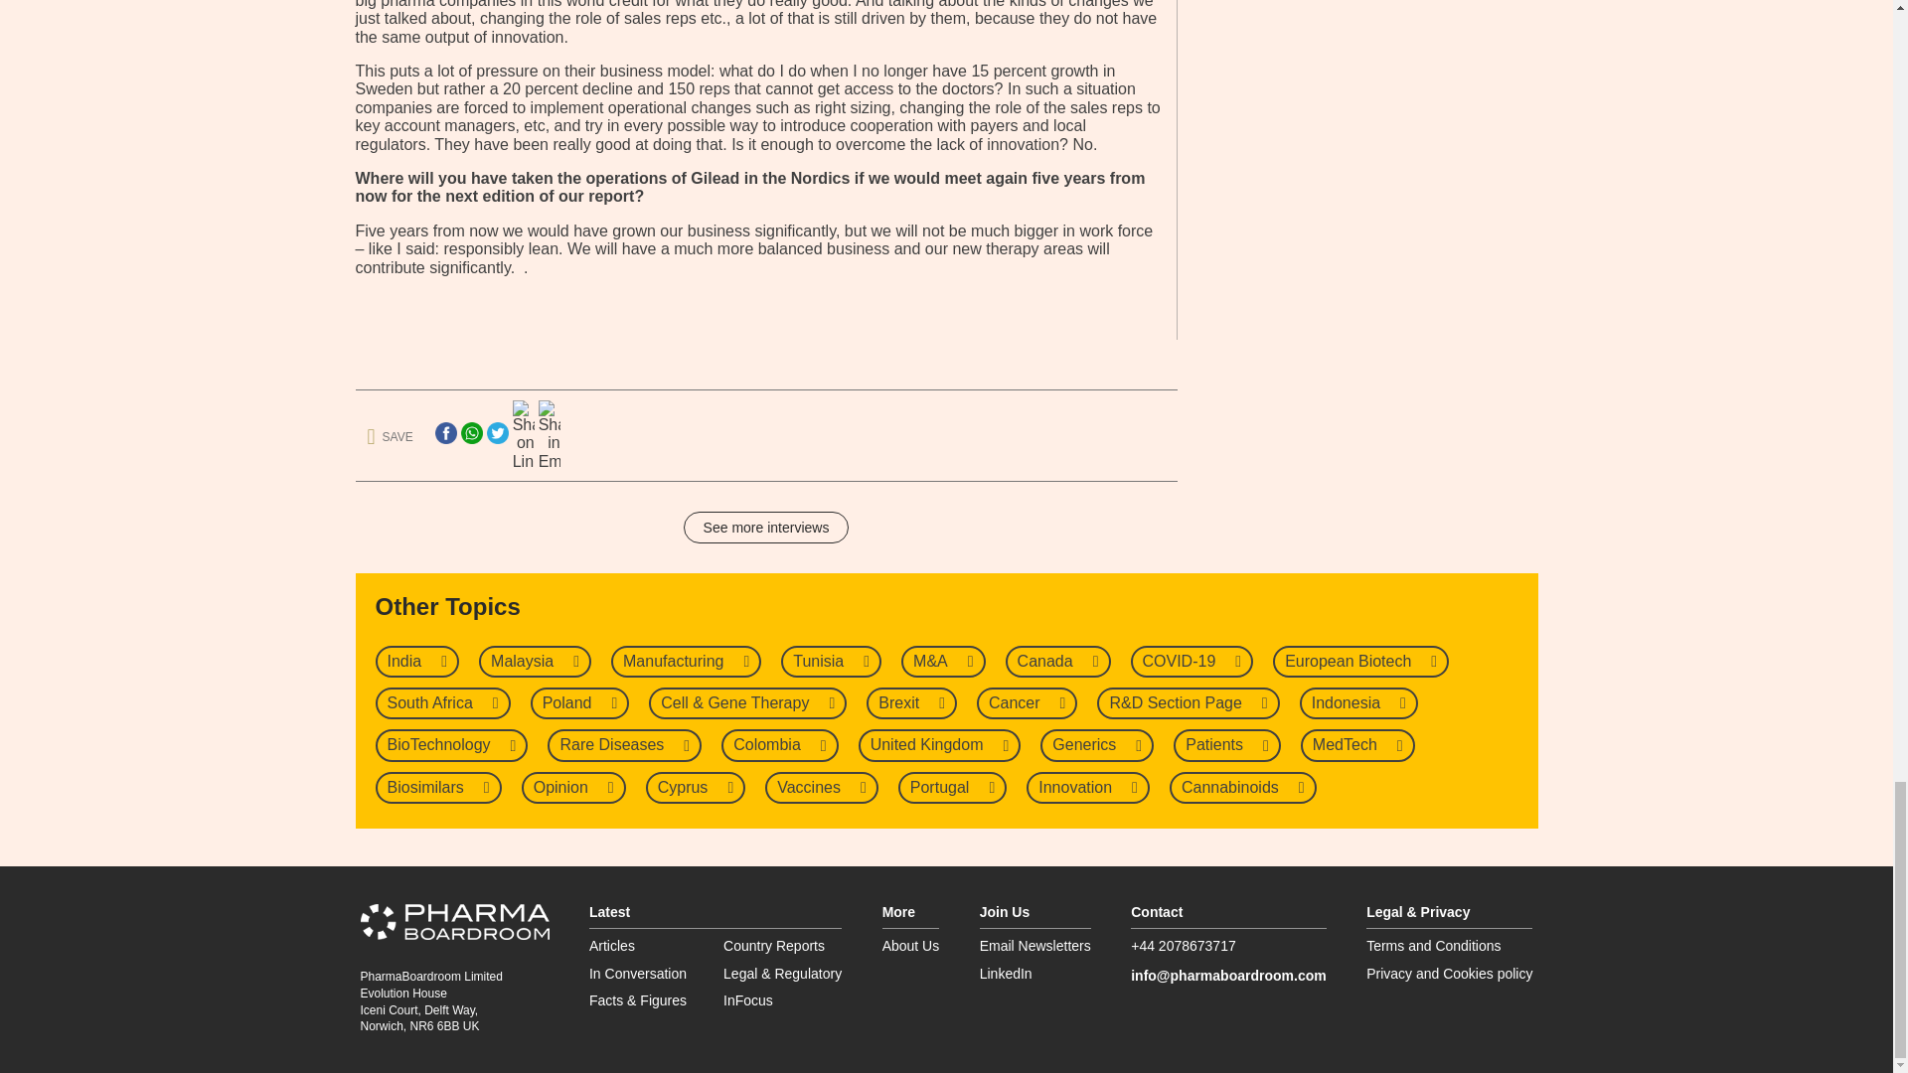 This screenshot has height=1073, width=1908. Describe the element at coordinates (497, 433) in the screenshot. I see `Twitter` at that location.